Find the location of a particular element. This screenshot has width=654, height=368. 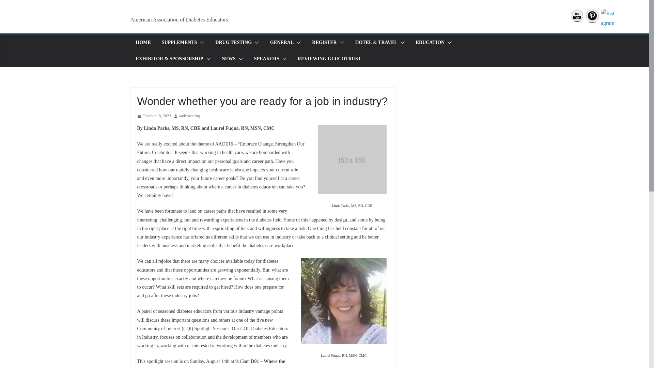

7:46 am is located at coordinates (154, 116).